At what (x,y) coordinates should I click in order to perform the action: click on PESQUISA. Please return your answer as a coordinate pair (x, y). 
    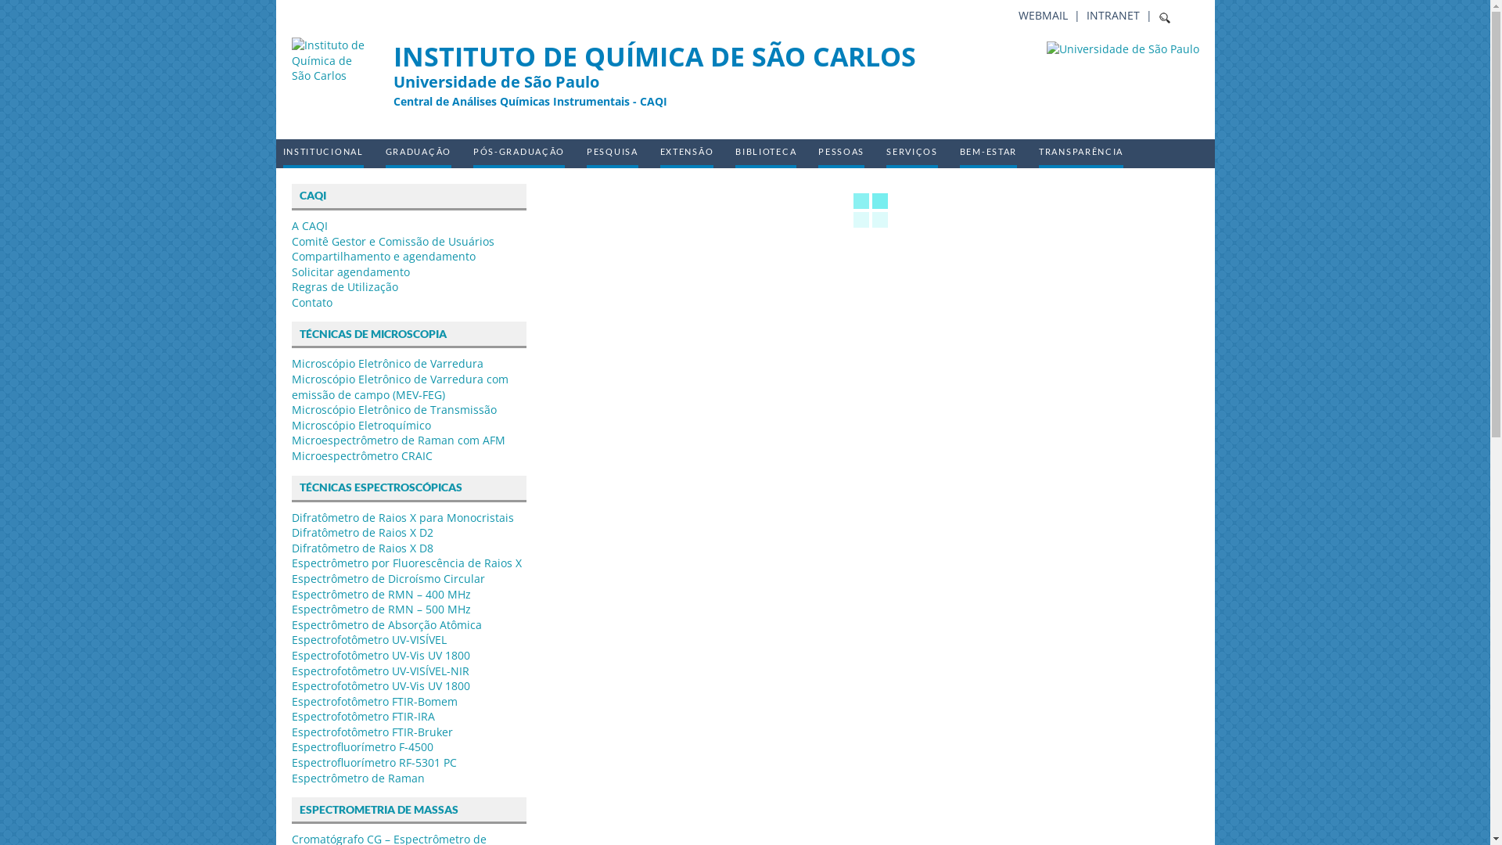
    Looking at the image, I should click on (613, 153).